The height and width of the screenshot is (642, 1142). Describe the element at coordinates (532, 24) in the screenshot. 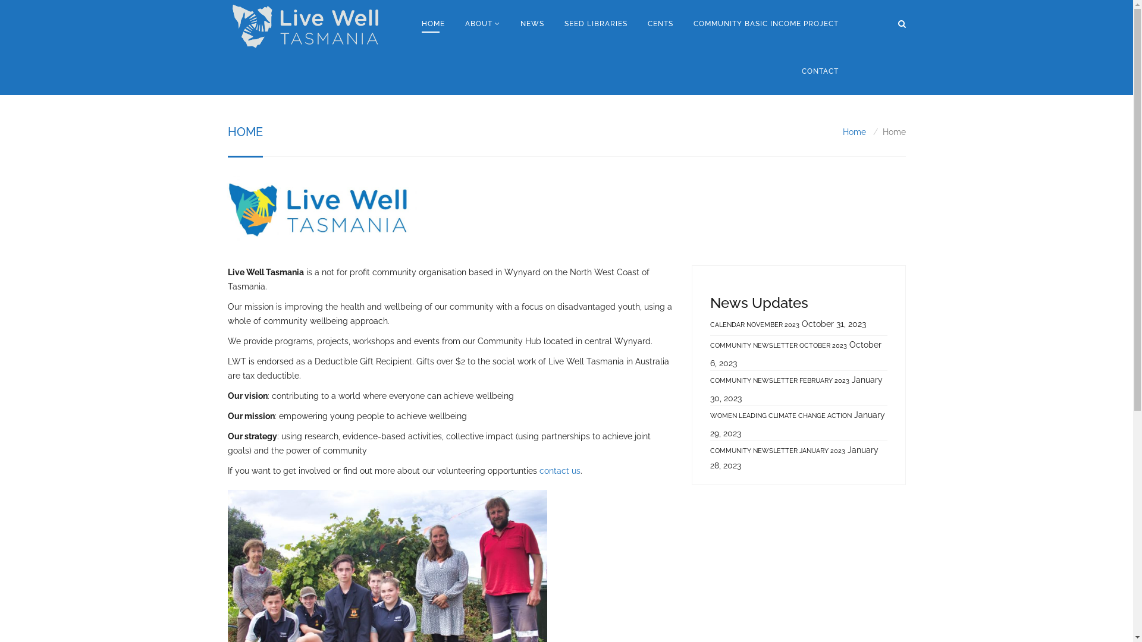

I see `NEWS` at that location.